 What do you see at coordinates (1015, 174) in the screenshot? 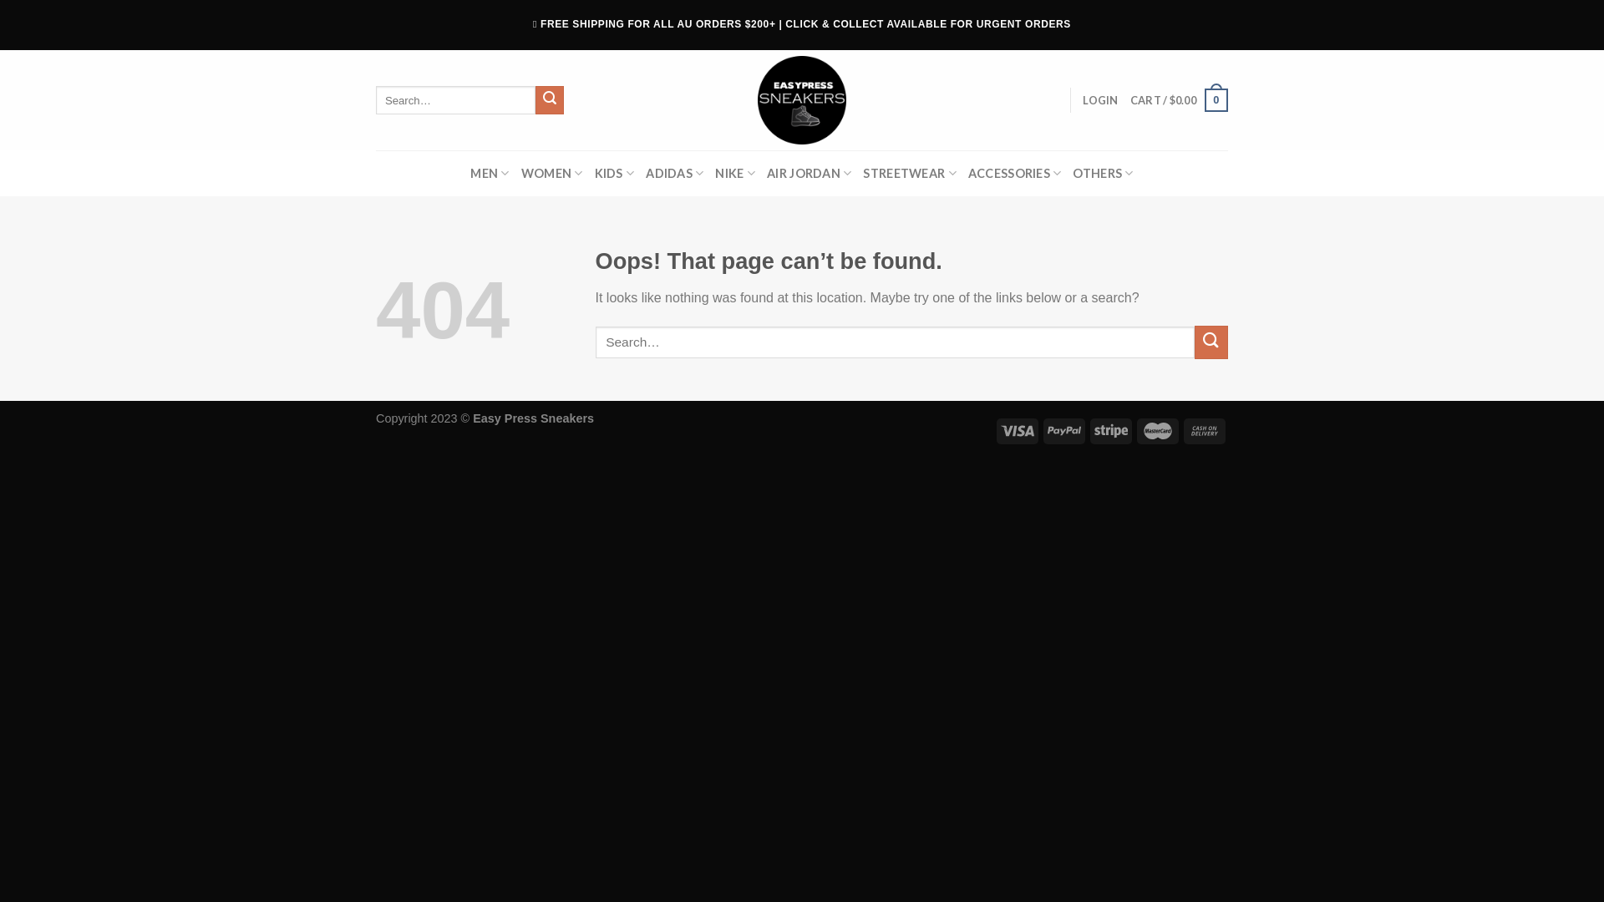
I see `ACCESSORIES` at bounding box center [1015, 174].